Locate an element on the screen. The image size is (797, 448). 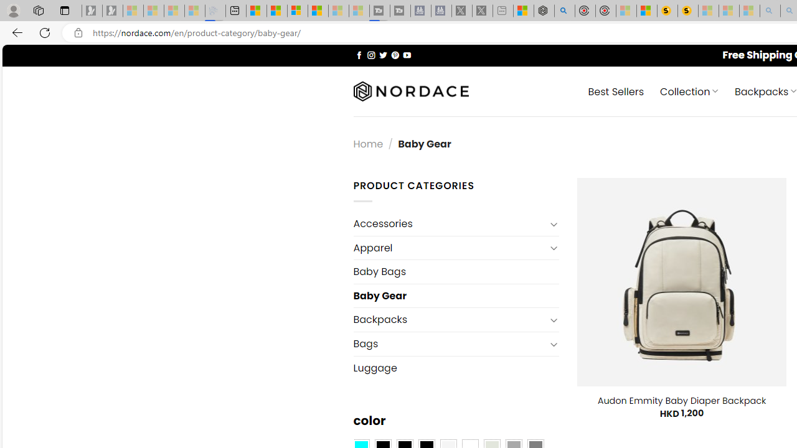
poe - Search is located at coordinates (564, 11).